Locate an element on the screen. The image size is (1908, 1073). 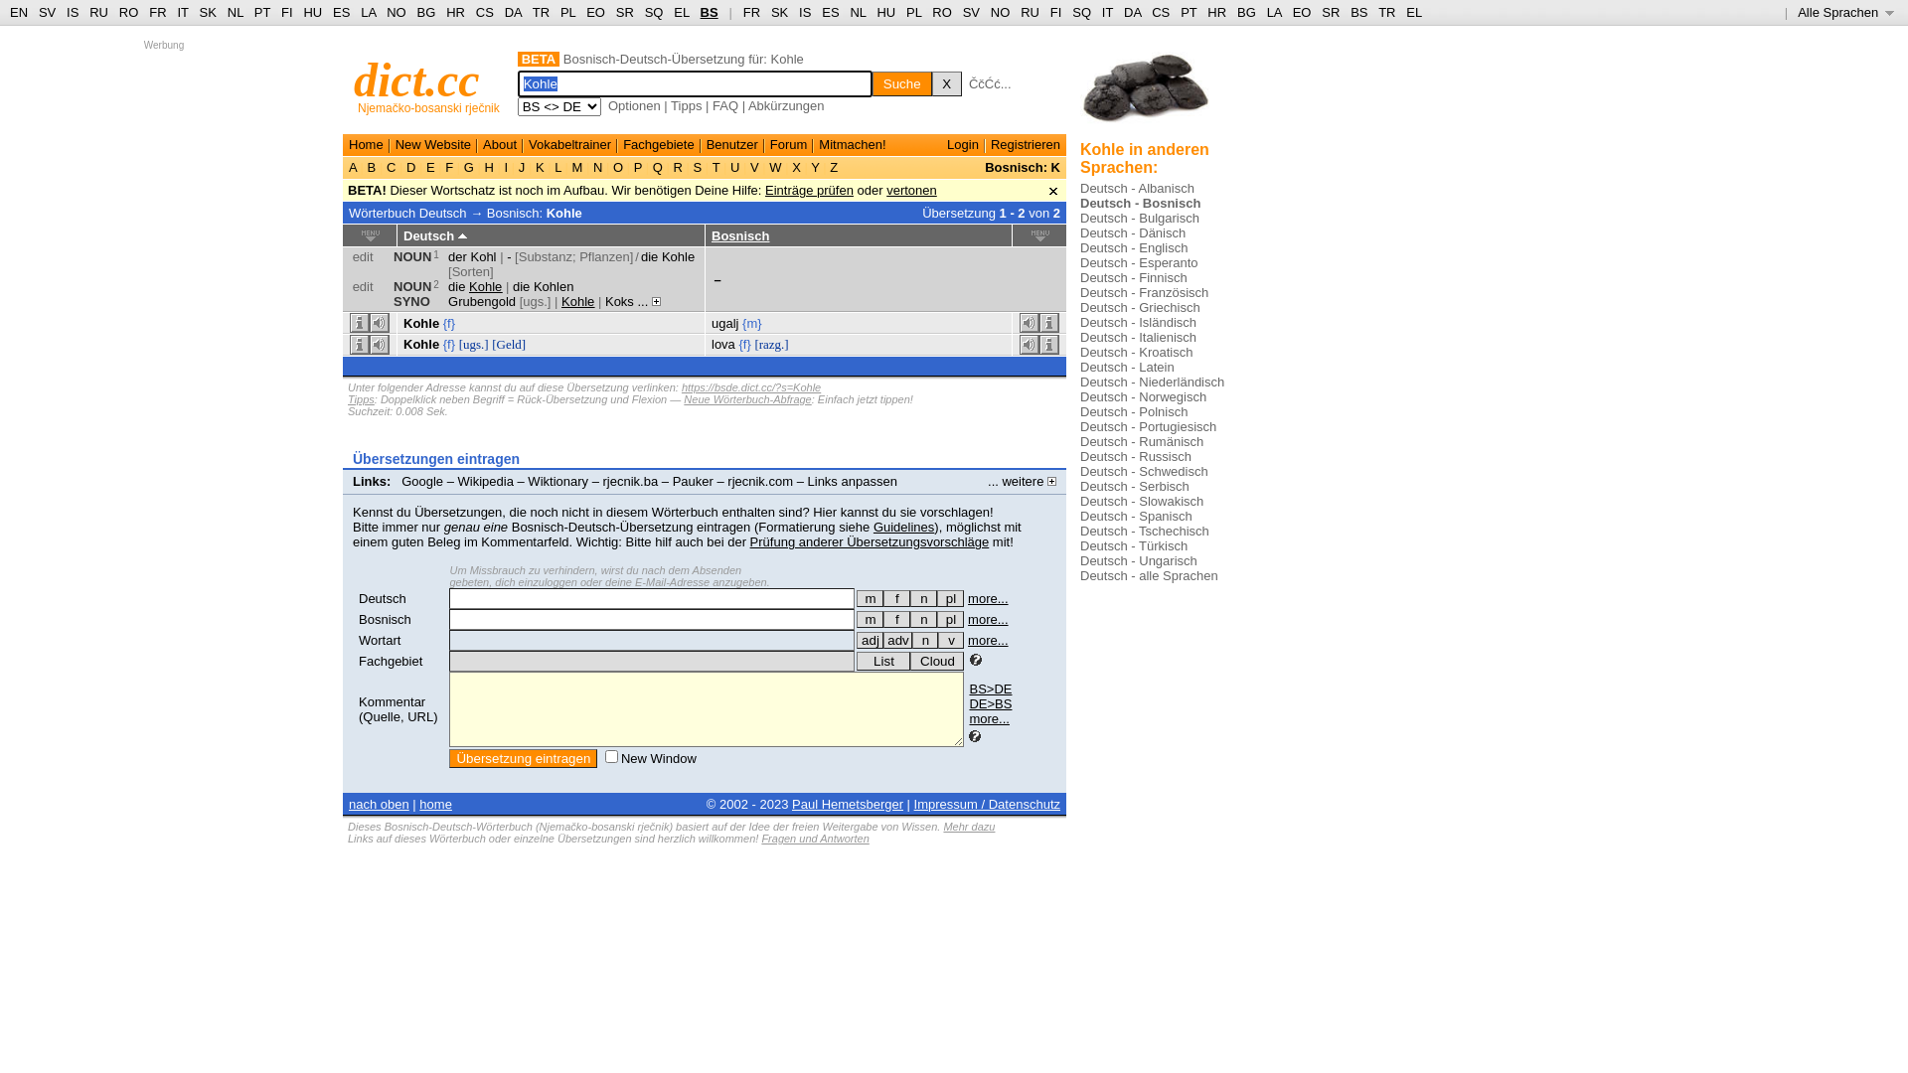
n is located at coordinates (925, 640).